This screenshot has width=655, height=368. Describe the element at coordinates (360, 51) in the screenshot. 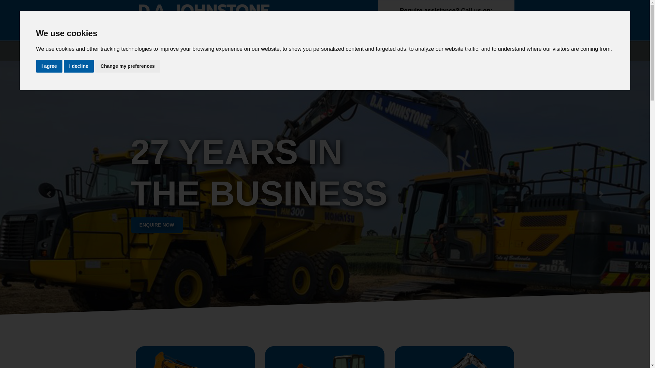

I see `Contact Us` at that location.